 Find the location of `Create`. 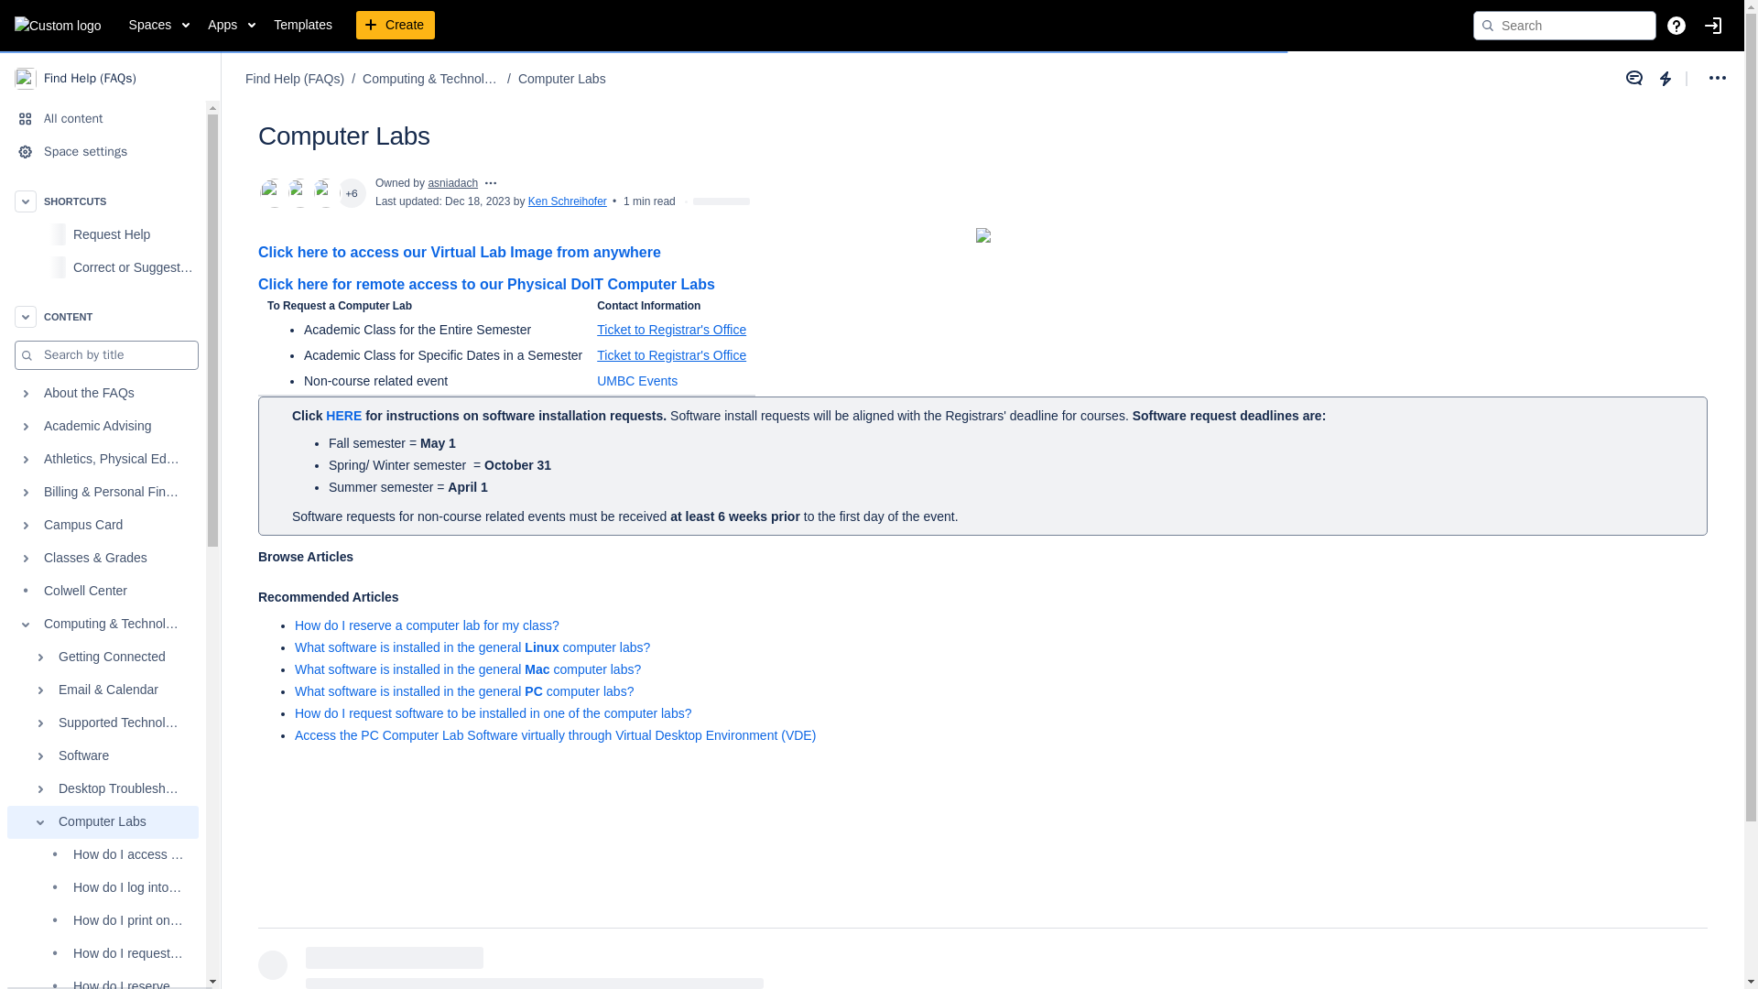

Create is located at coordinates (396, 26).